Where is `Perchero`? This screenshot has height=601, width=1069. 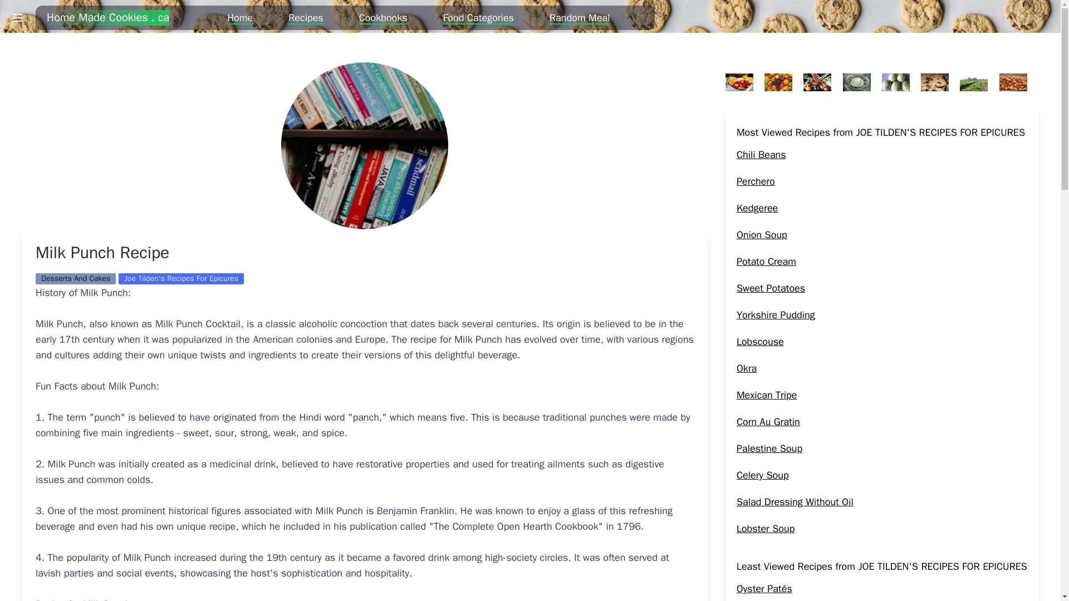
Perchero is located at coordinates (756, 181).